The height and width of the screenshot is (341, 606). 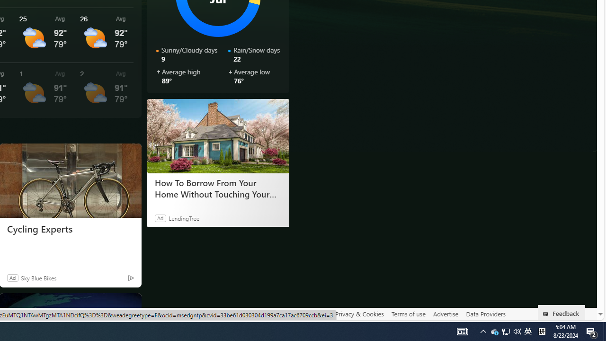 I want to click on Your Privacy Choices, so click(x=216, y=314).